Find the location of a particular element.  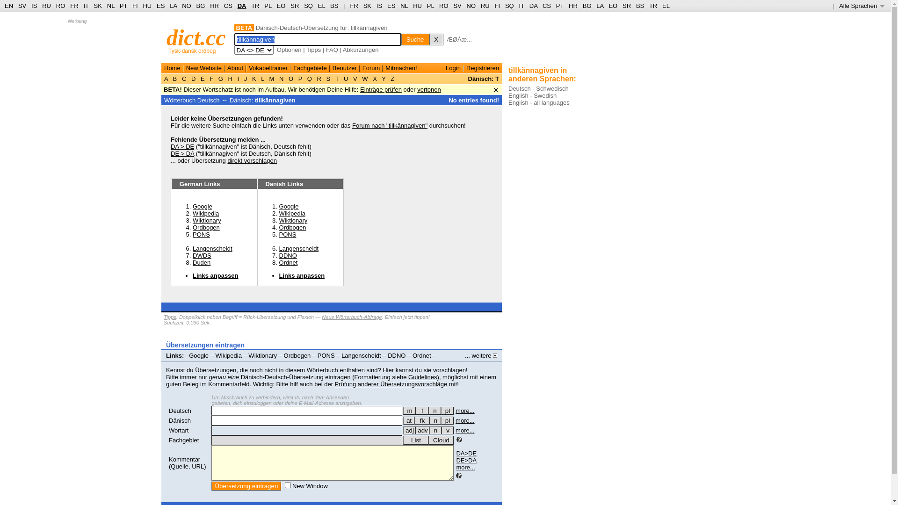

Wikipedia is located at coordinates (292, 213).